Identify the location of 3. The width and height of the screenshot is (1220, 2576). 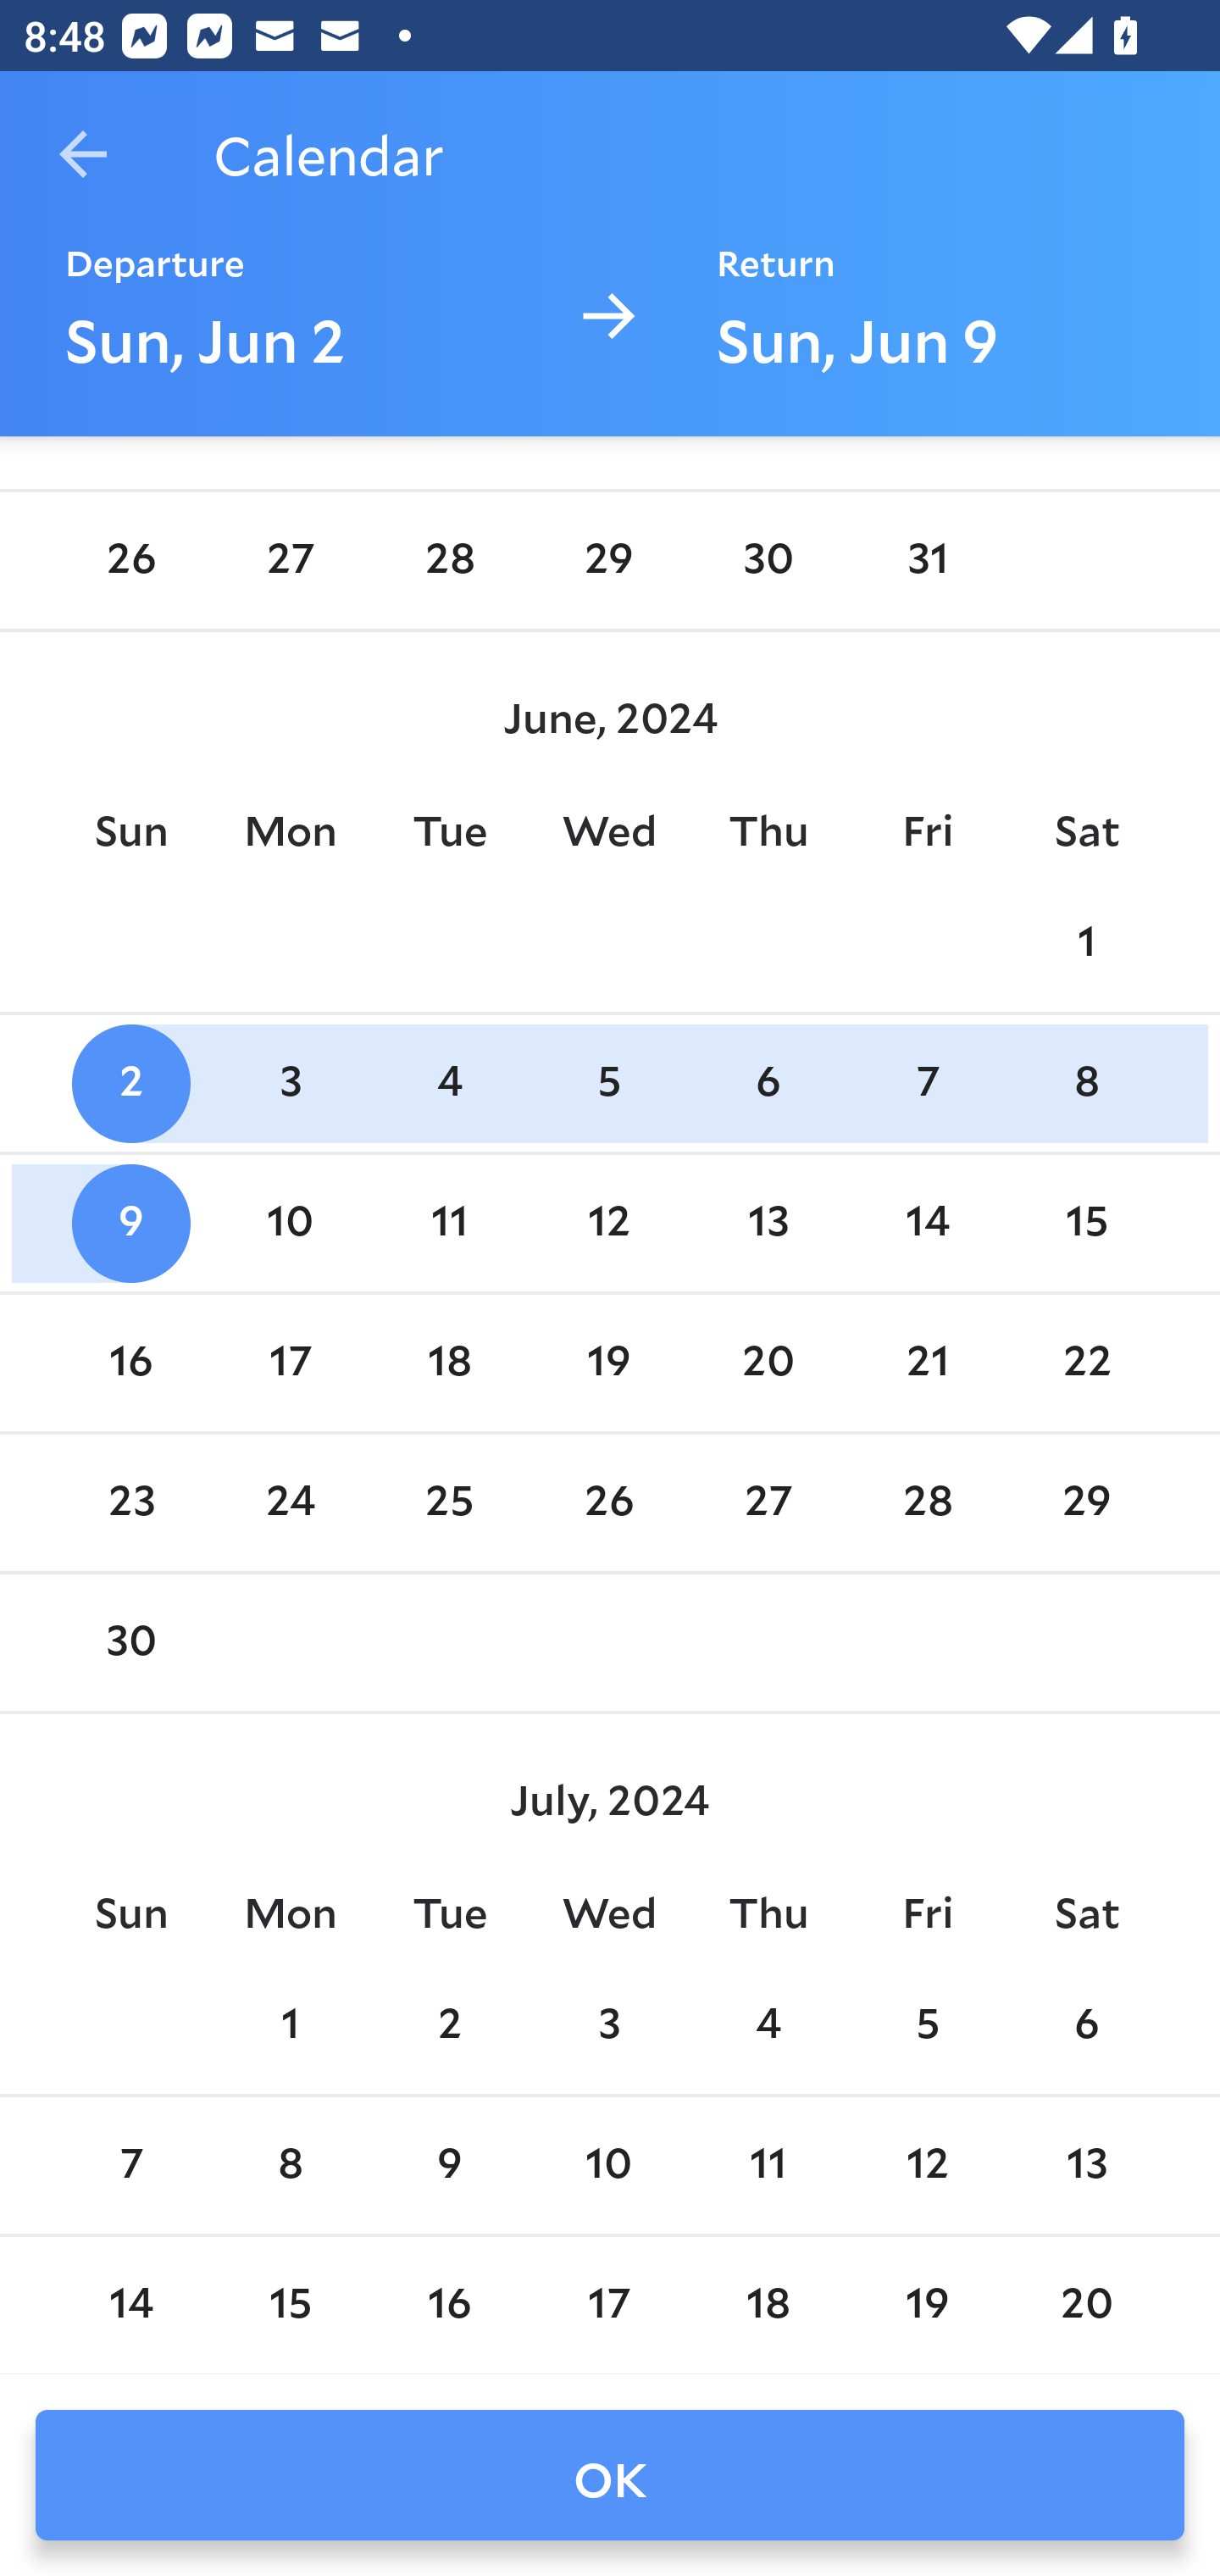
(609, 2025).